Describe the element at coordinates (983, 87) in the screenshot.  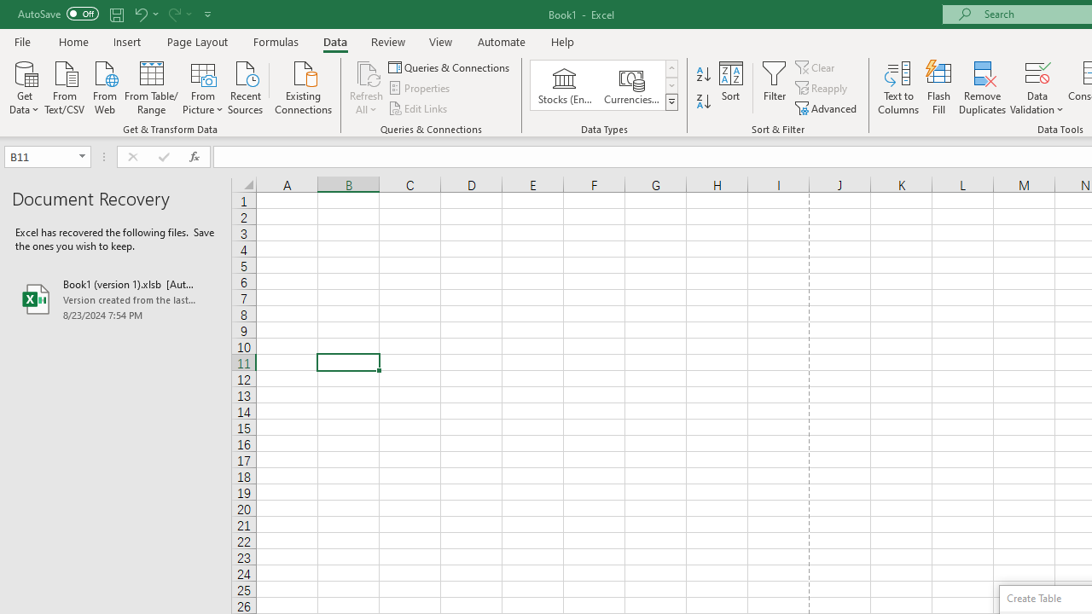
I see `Remove Duplicates` at that location.